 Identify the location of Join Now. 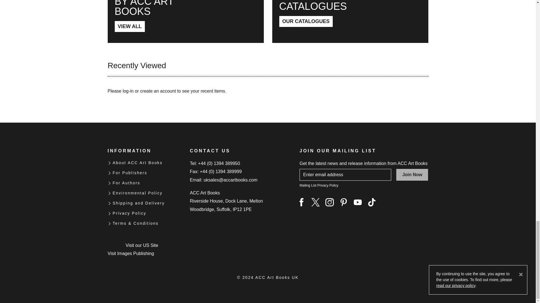
(412, 175).